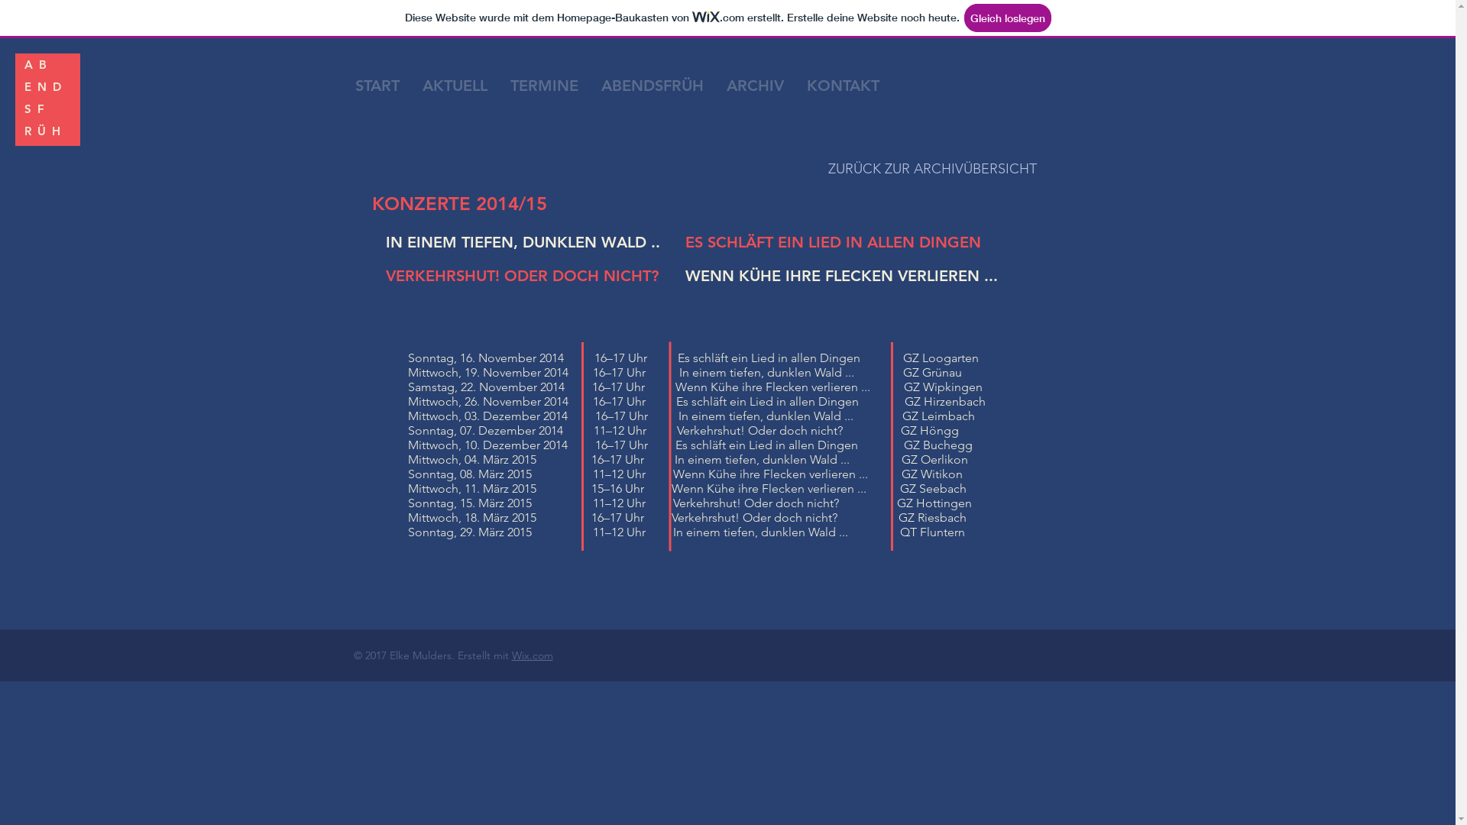 This screenshot has width=1467, height=825. I want to click on START, so click(377, 86).